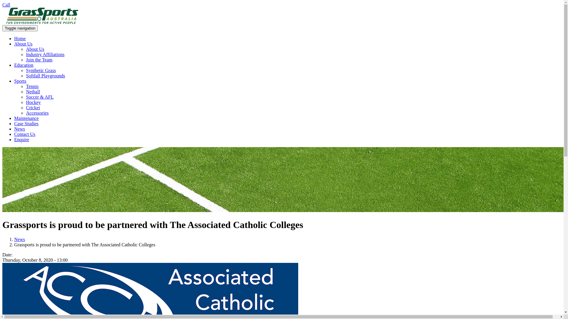  I want to click on Call, so click(7, 5).